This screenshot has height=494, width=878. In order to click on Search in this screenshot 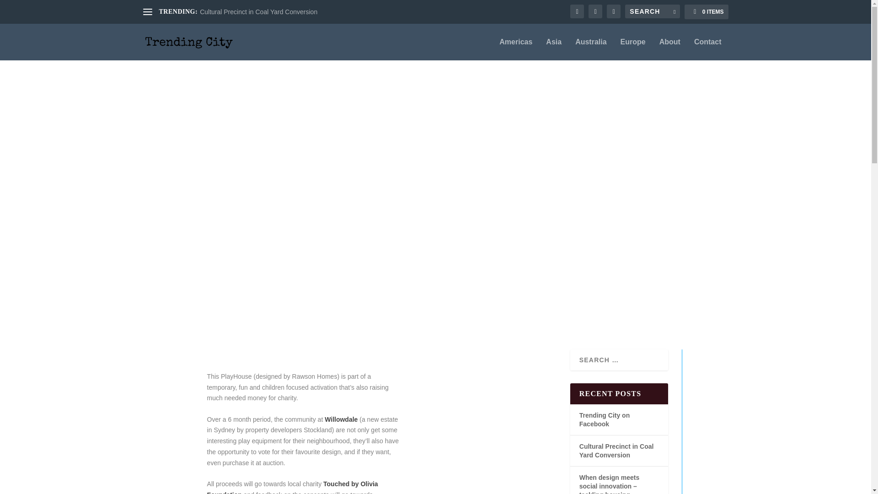, I will do `click(19, 8)`.